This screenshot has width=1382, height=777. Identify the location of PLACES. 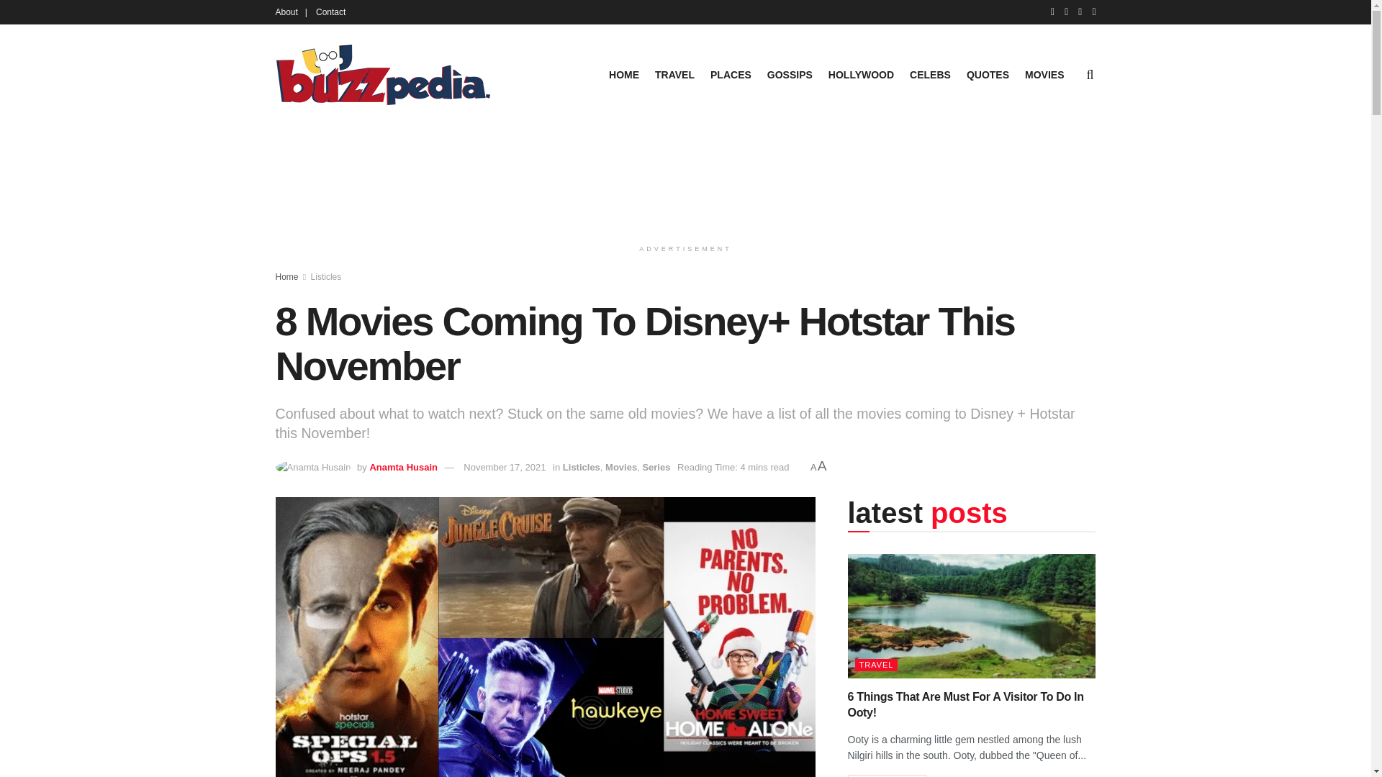
(731, 74).